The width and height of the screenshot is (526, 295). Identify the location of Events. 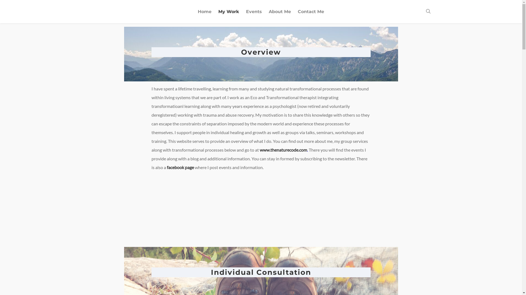
(254, 16).